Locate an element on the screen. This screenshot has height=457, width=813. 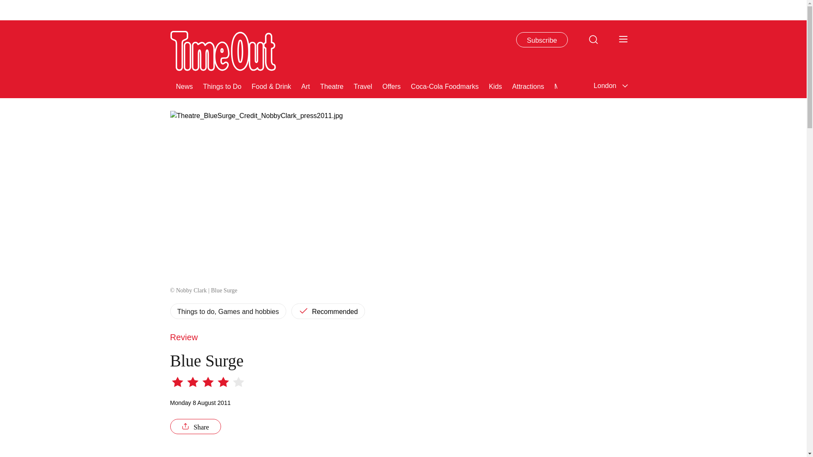
Things to Do is located at coordinates (222, 85).